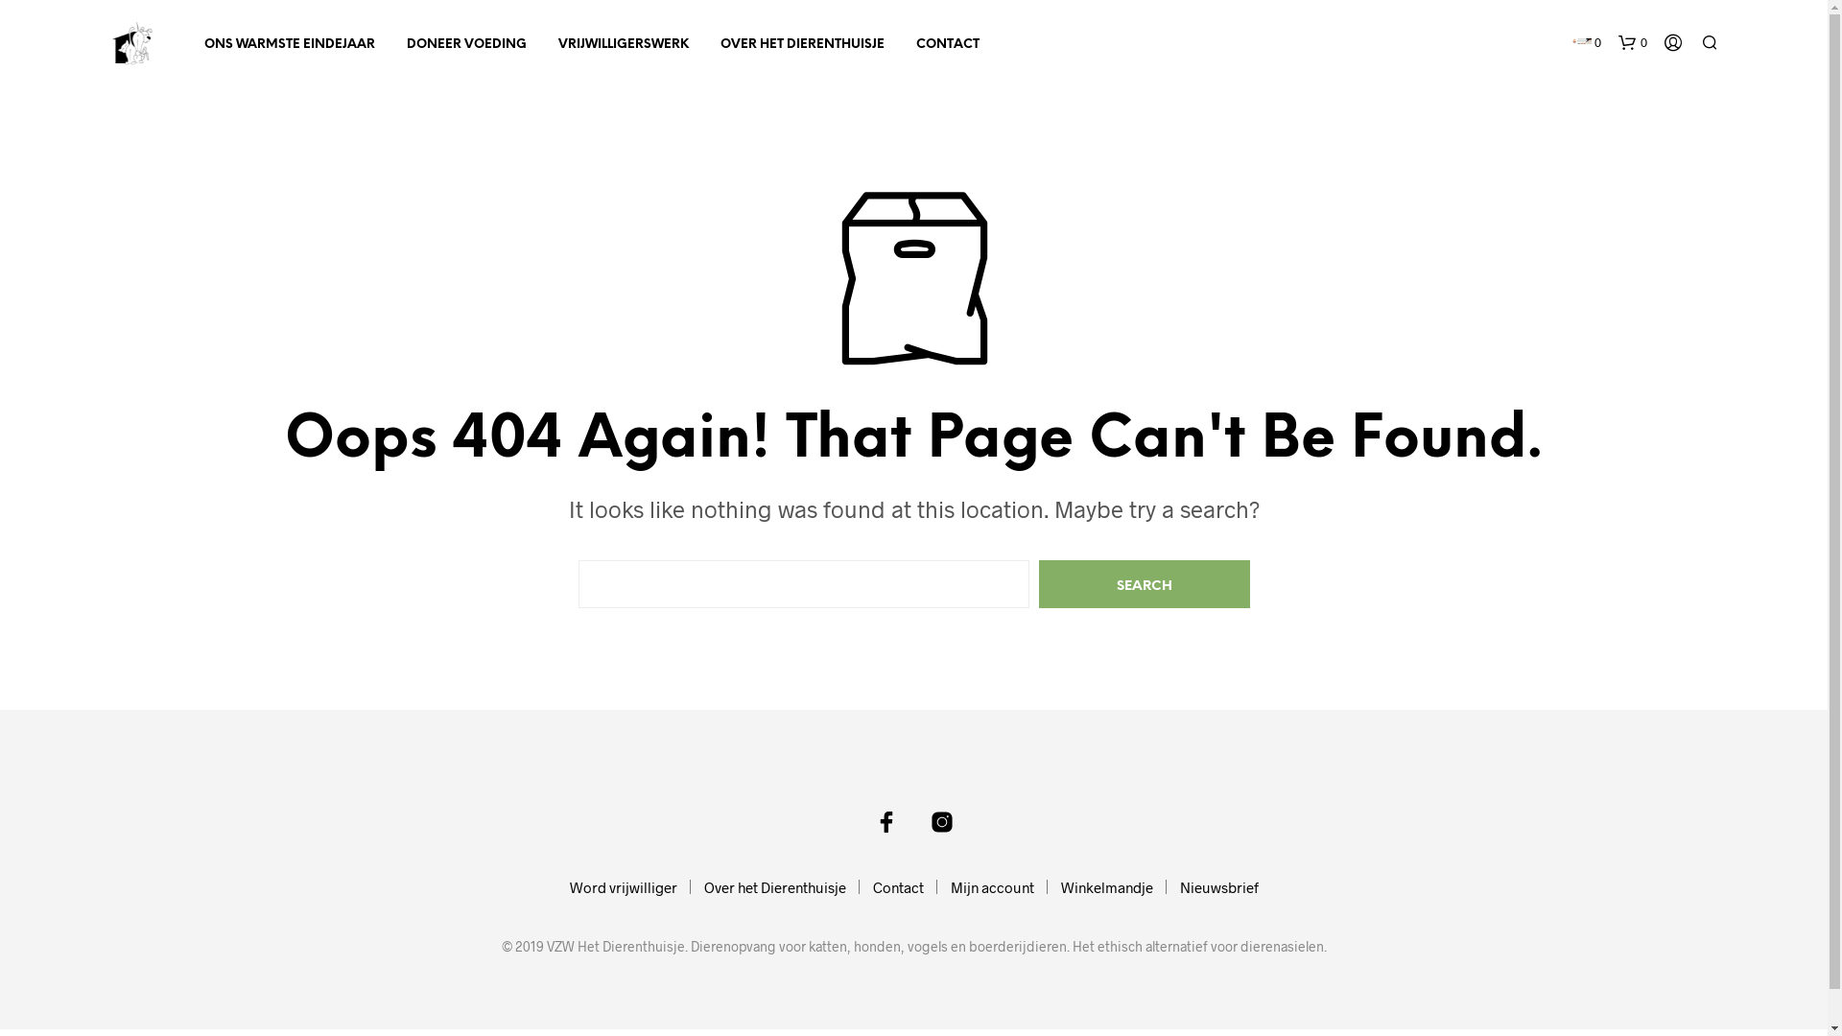 This screenshot has width=1842, height=1036. Describe the element at coordinates (898, 887) in the screenshot. I see `Contact` at that location.